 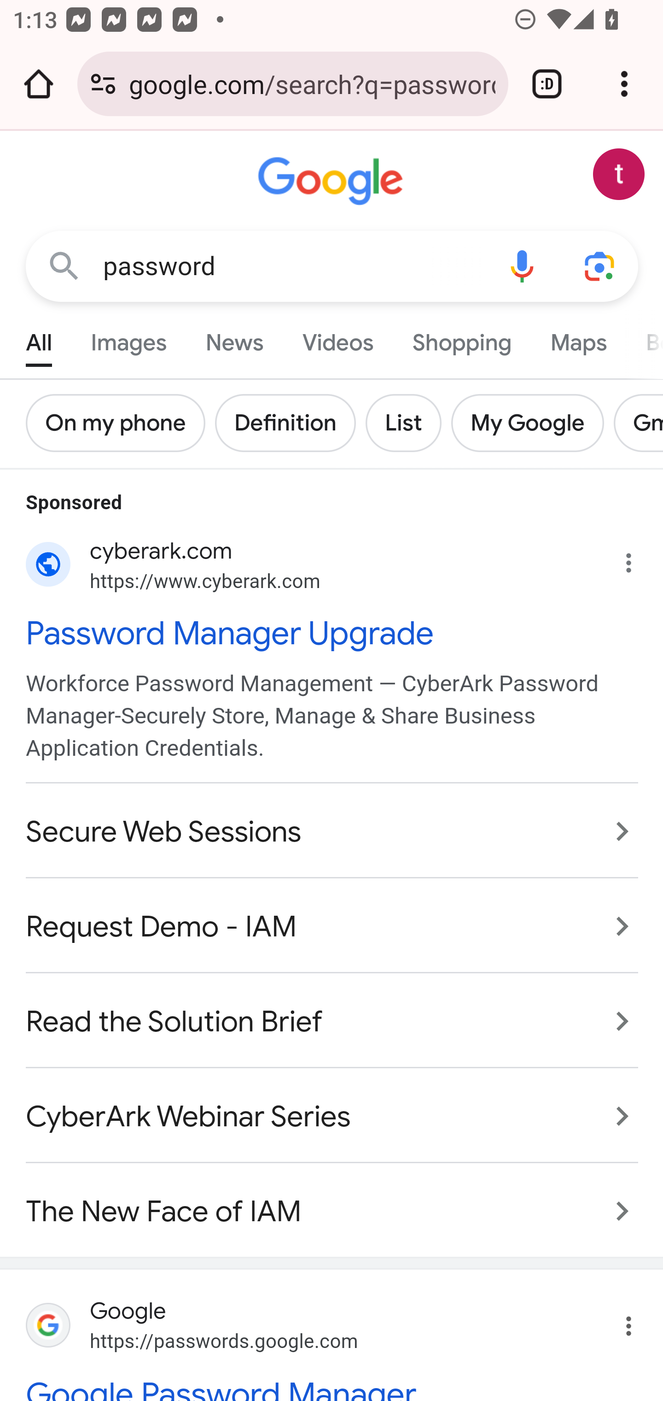 What do you see at coordinates (121, 423) in the screenshot?
I see `Add On my phone On my phone` at bounding box center [121, 423].